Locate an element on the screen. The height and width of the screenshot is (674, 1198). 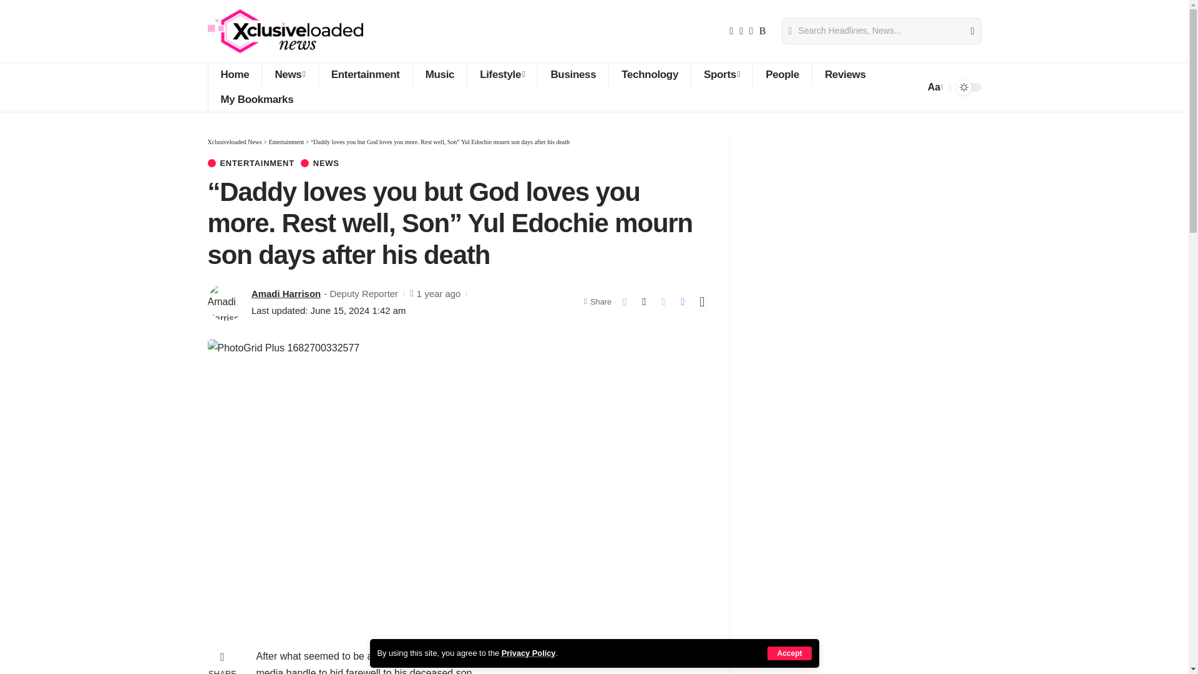
Go to Xclusiveloaded News. is located at coordinates (234, 142).